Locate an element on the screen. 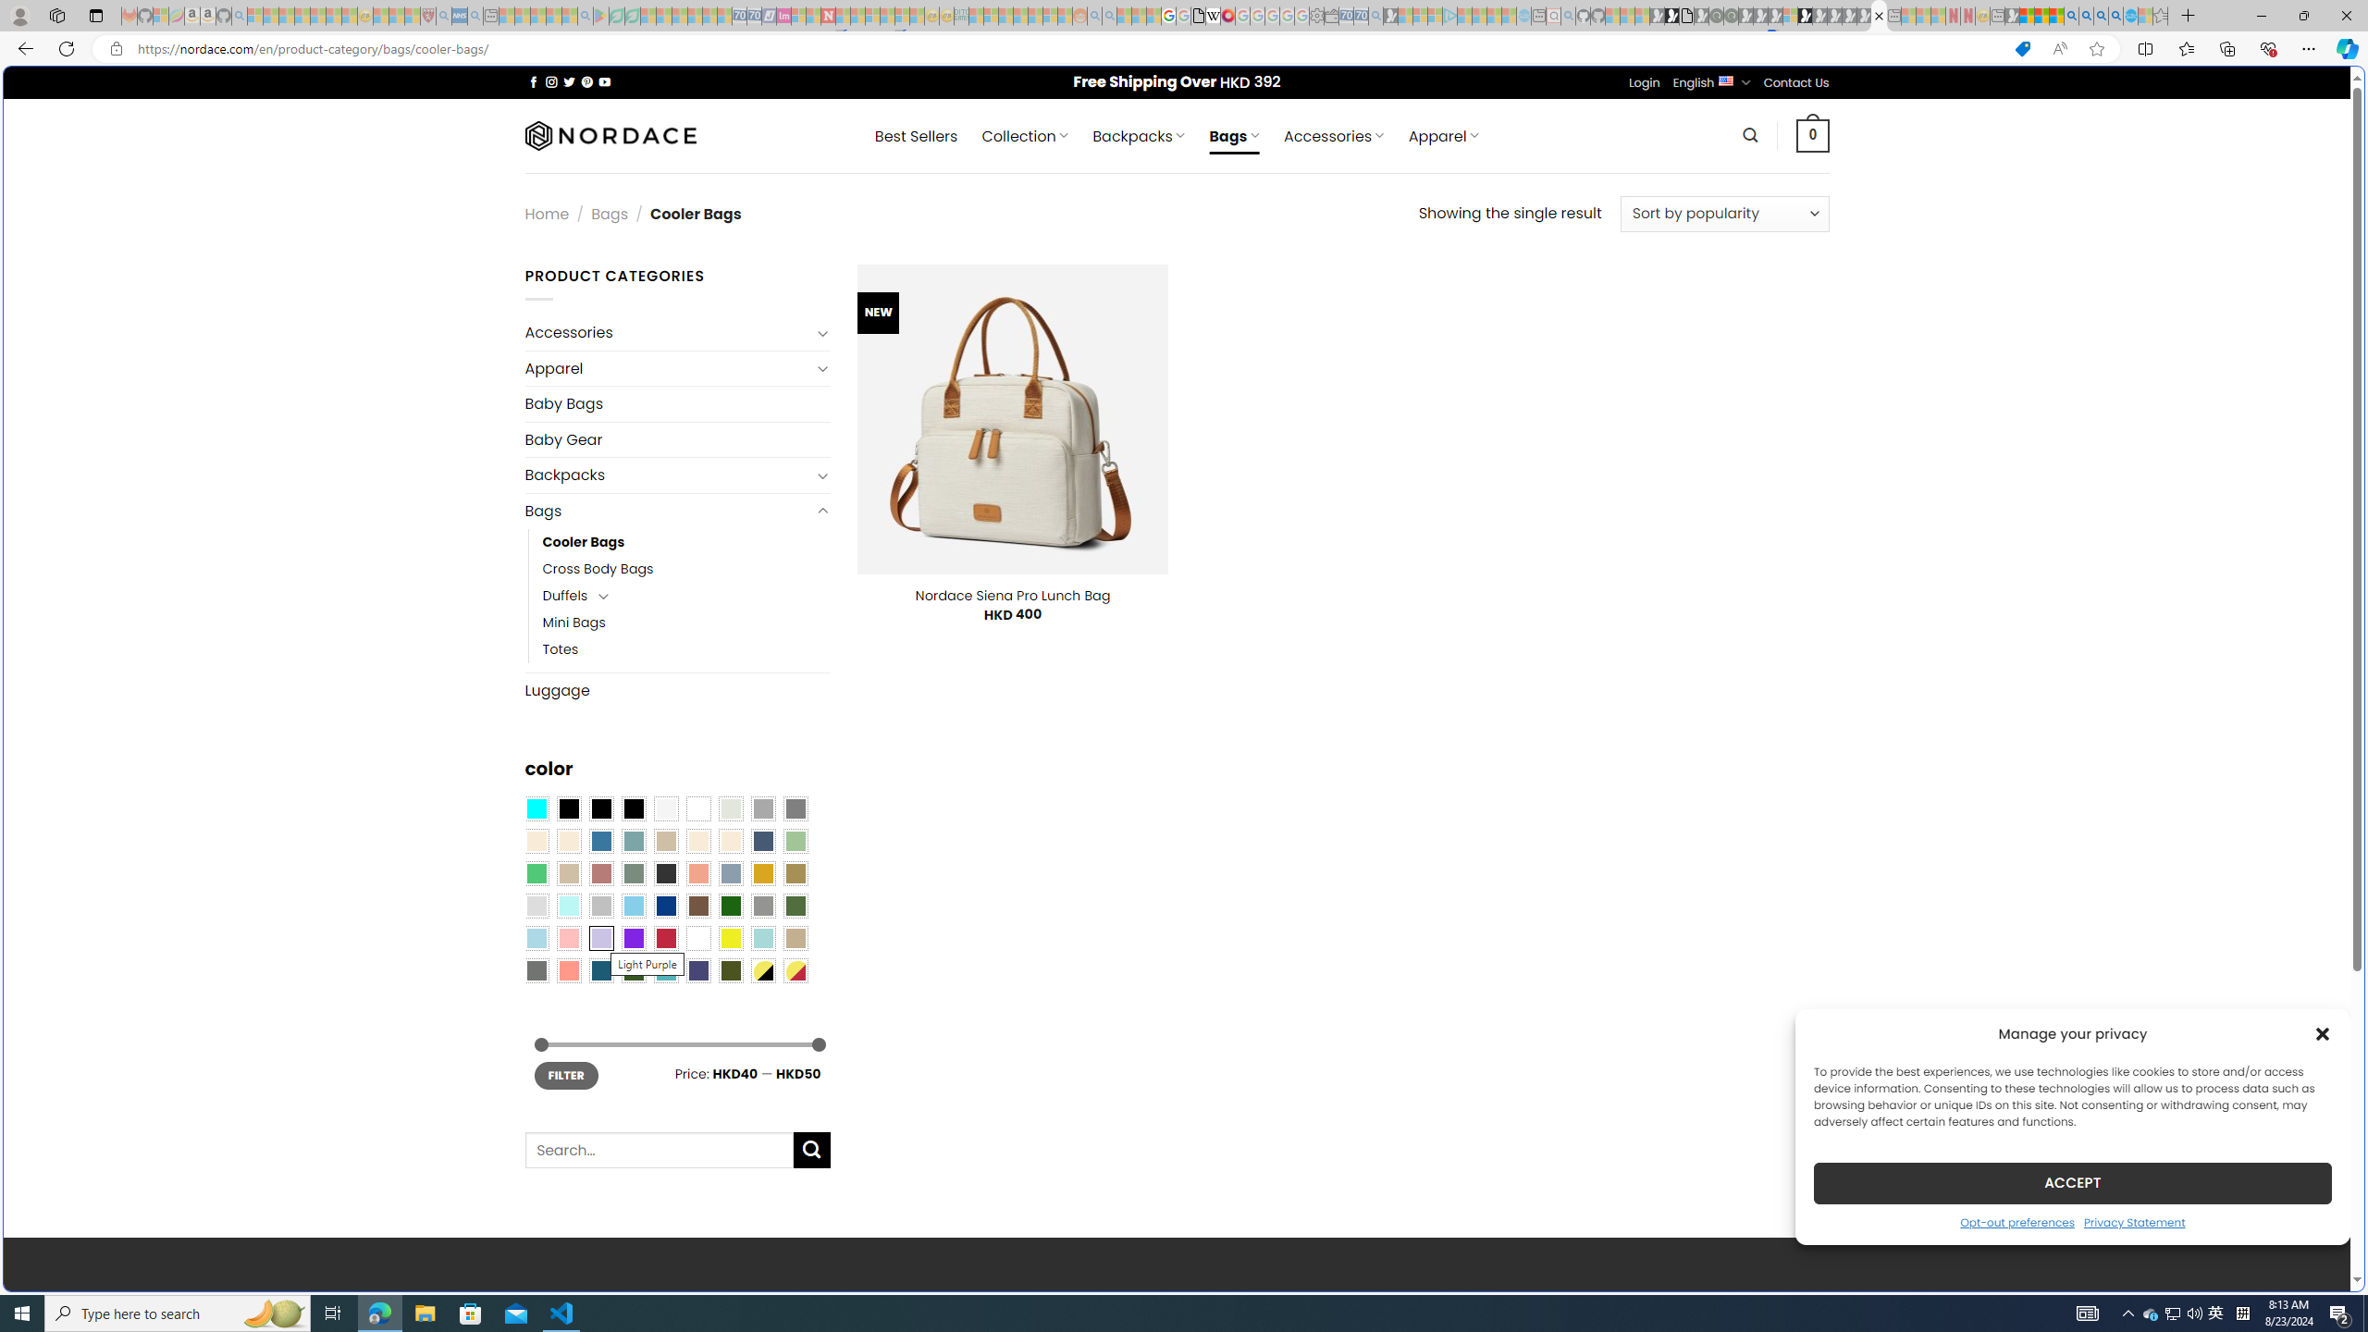  Target page - Wikipedia is located at coordinates (1214, 16).